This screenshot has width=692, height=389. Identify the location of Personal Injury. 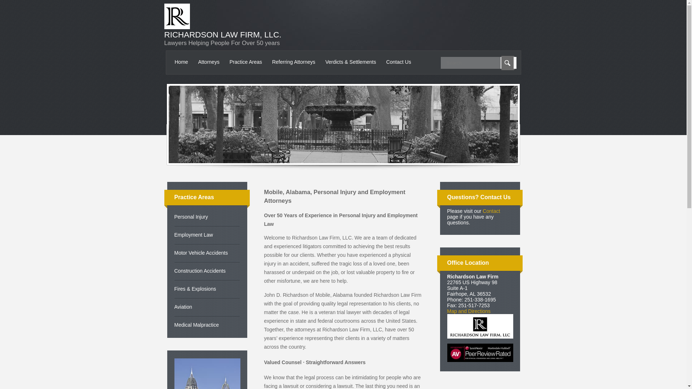
(207, 217).